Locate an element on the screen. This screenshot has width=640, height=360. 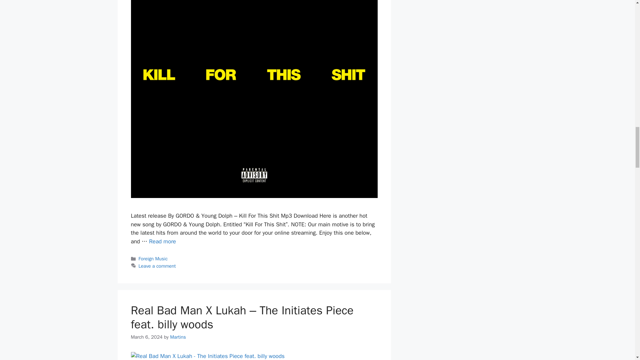
Leave a comment is located at coordinates (157, 266).